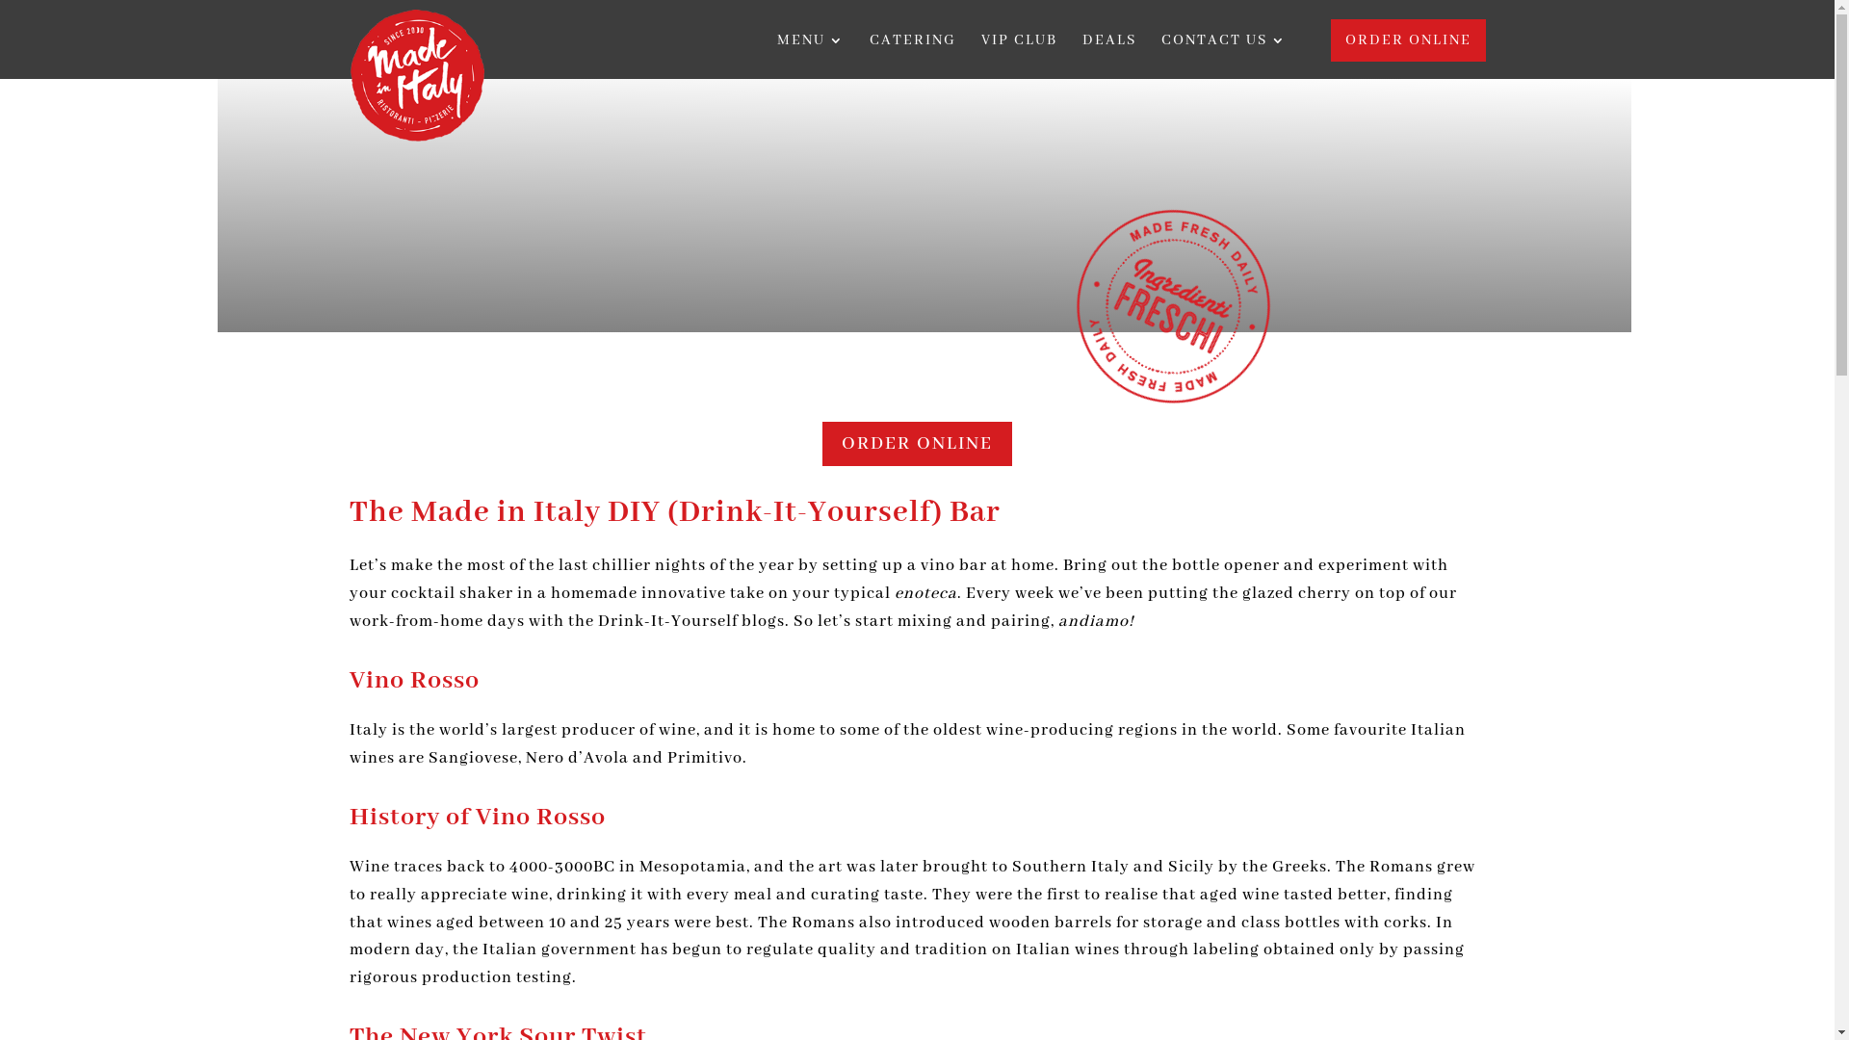 This screenshot has width=1849, height=1040. I want to click on ORDER ONLINE, so click(917, 444).